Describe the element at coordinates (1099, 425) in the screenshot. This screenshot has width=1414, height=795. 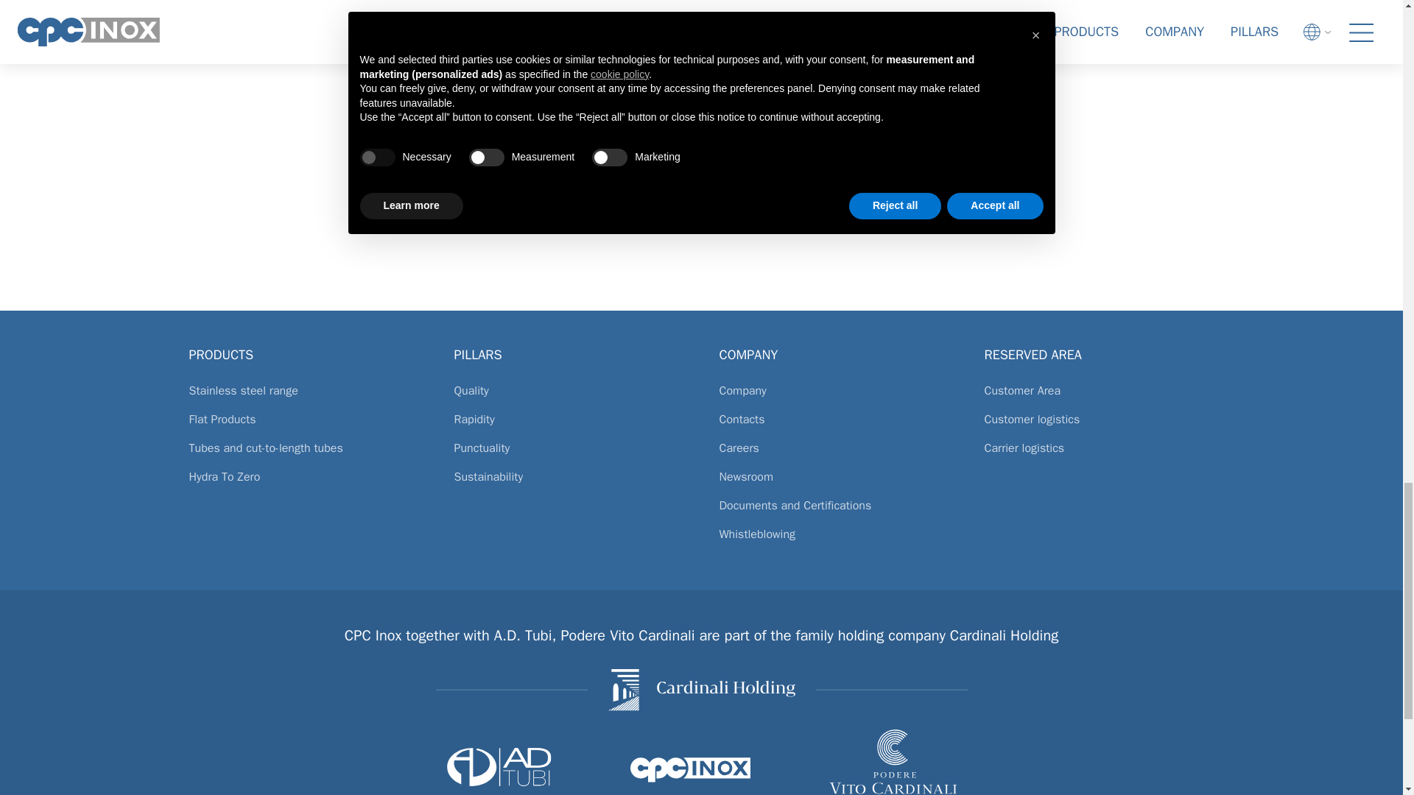
I see `Customer logistics` at that location.